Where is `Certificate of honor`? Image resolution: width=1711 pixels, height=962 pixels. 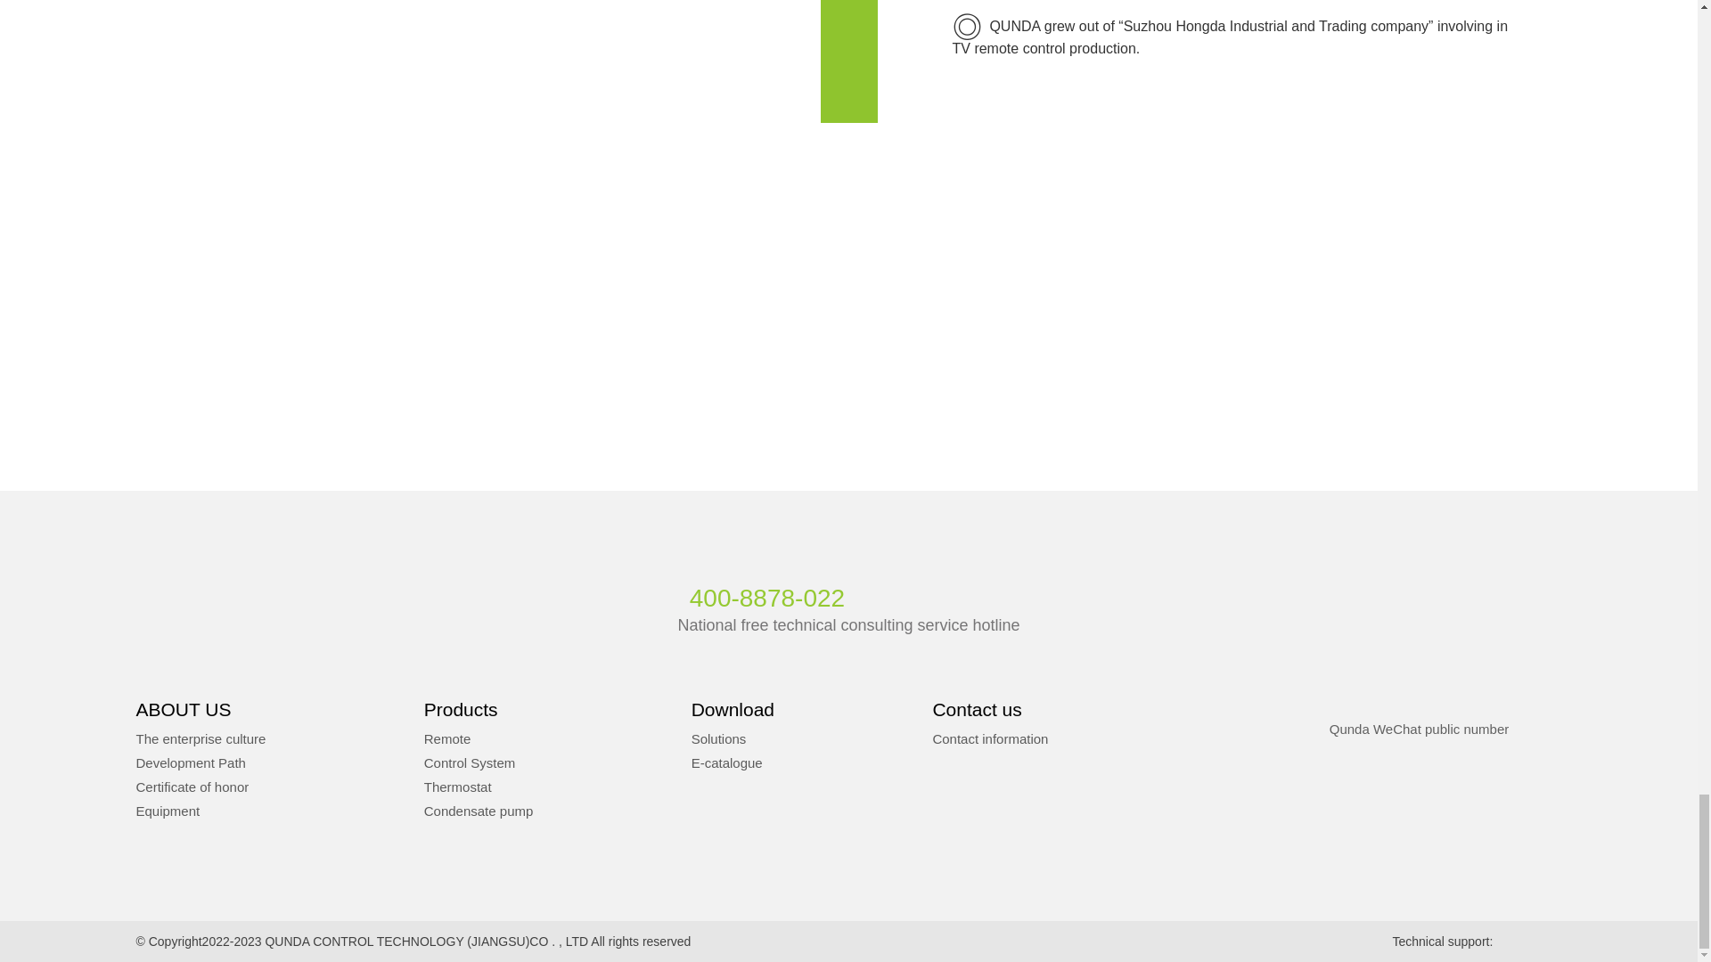 Certificate of honor is located at coordinates (191, 787).